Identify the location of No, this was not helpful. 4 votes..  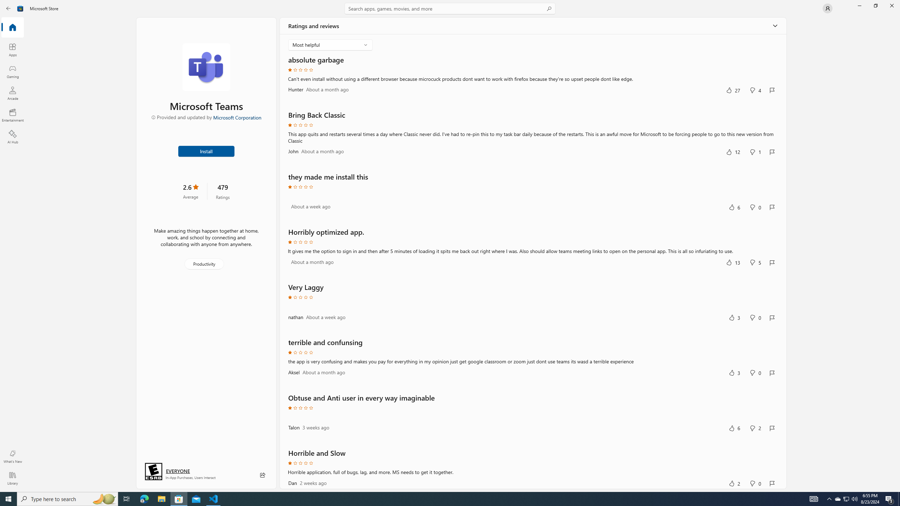
(756, 90).